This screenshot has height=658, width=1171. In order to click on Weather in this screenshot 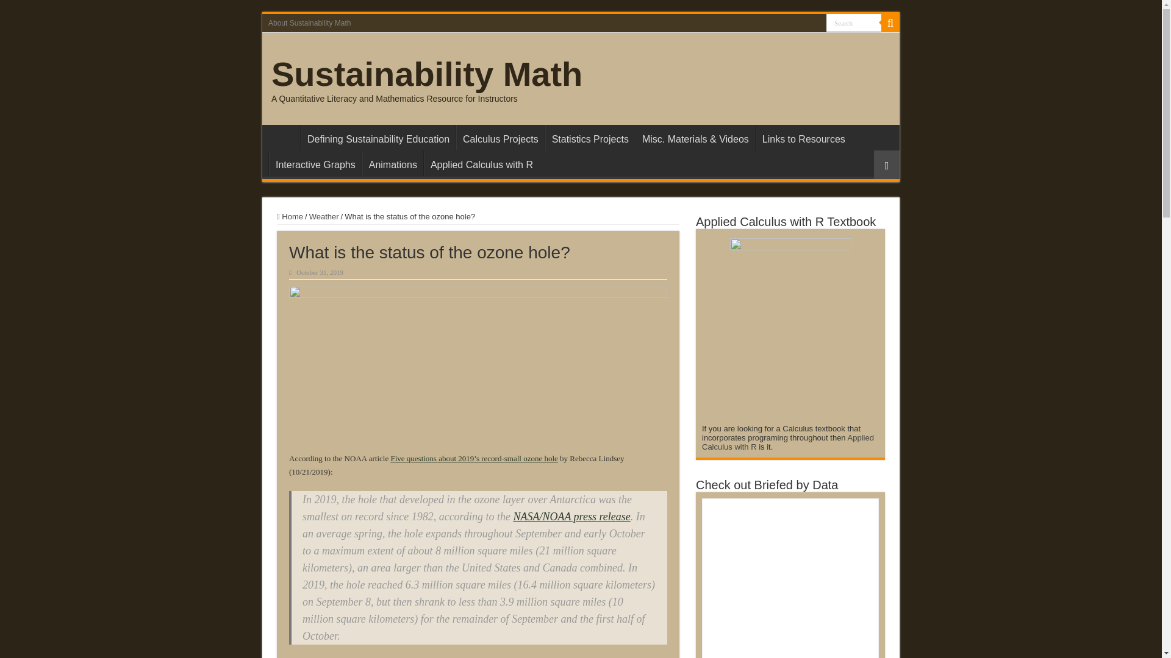, I will do `click(324, 216)`.